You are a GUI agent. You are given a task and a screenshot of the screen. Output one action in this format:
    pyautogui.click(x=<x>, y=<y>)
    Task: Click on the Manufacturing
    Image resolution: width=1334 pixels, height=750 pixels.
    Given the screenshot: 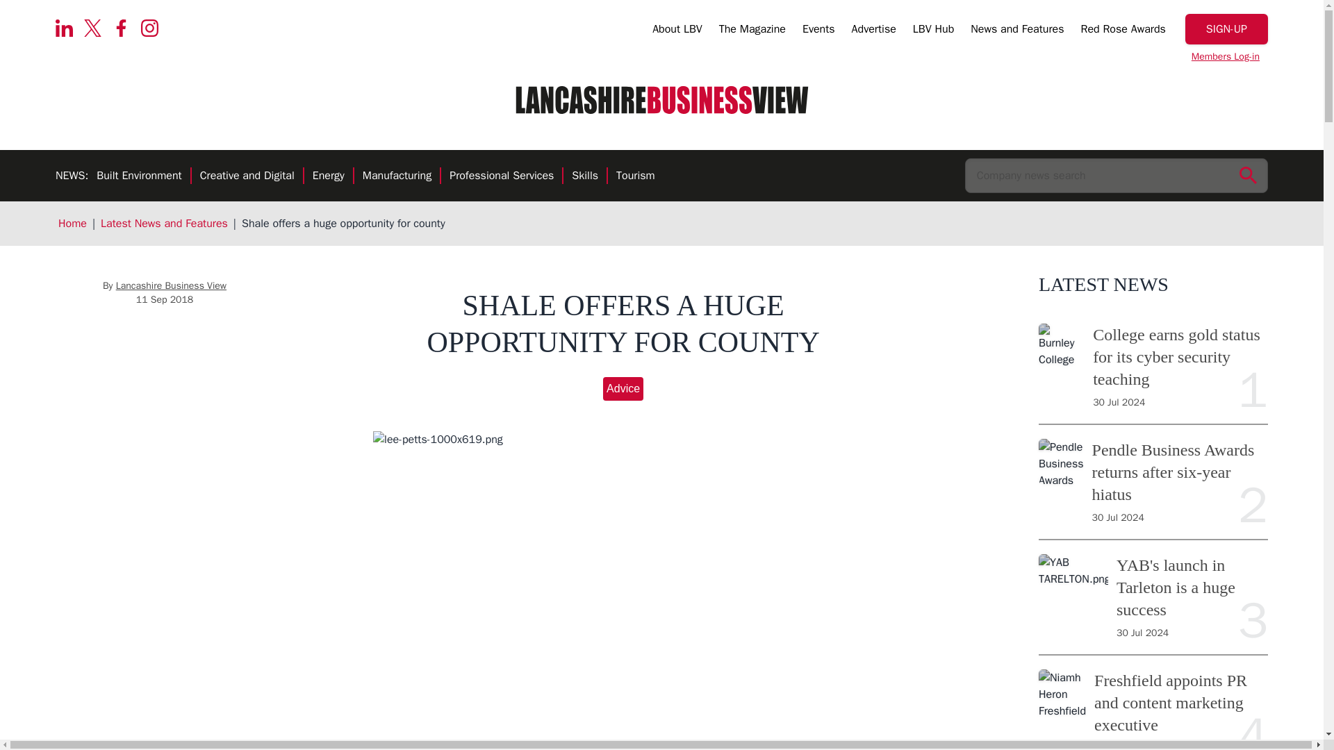 What is the action you would take?
    pyautogui.click(x=397, y=176)
    